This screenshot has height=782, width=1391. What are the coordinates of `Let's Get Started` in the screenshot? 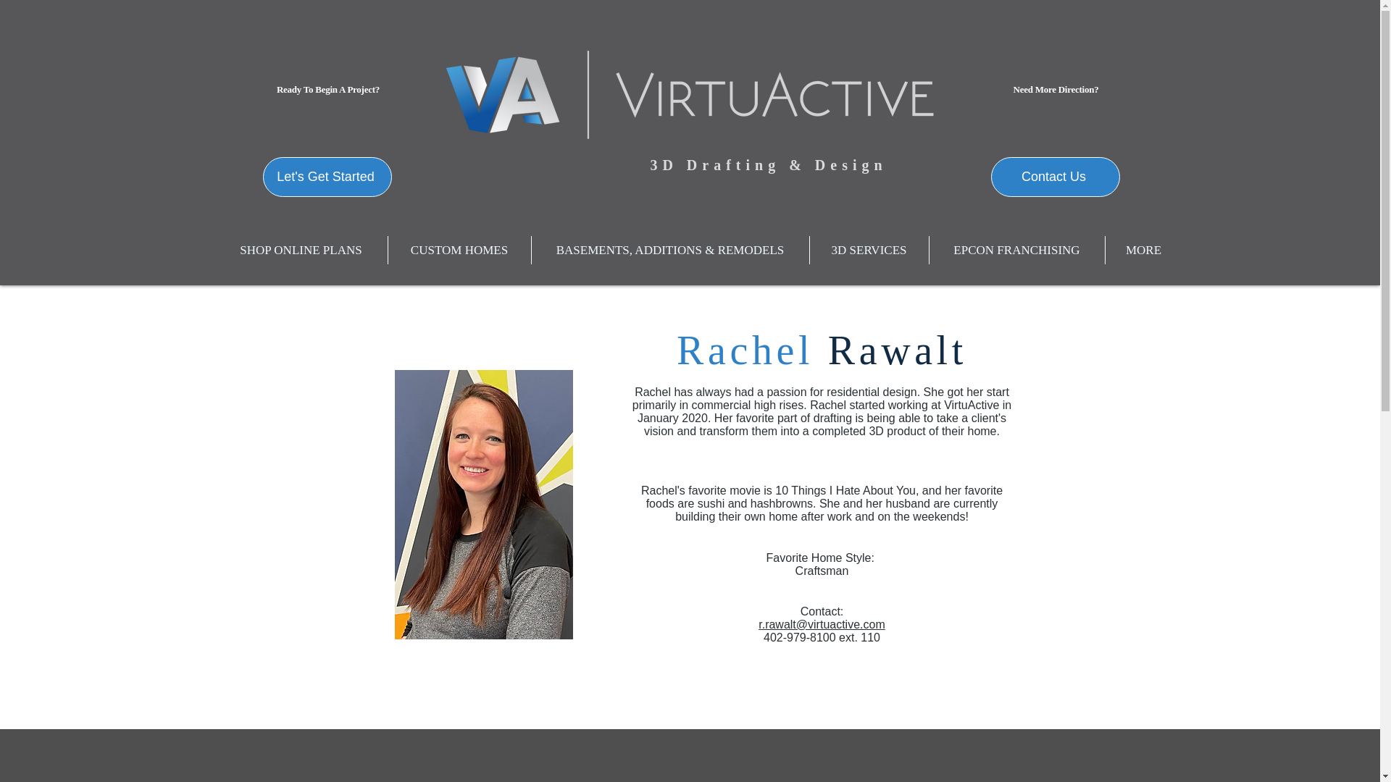 It's located at (326, 177).